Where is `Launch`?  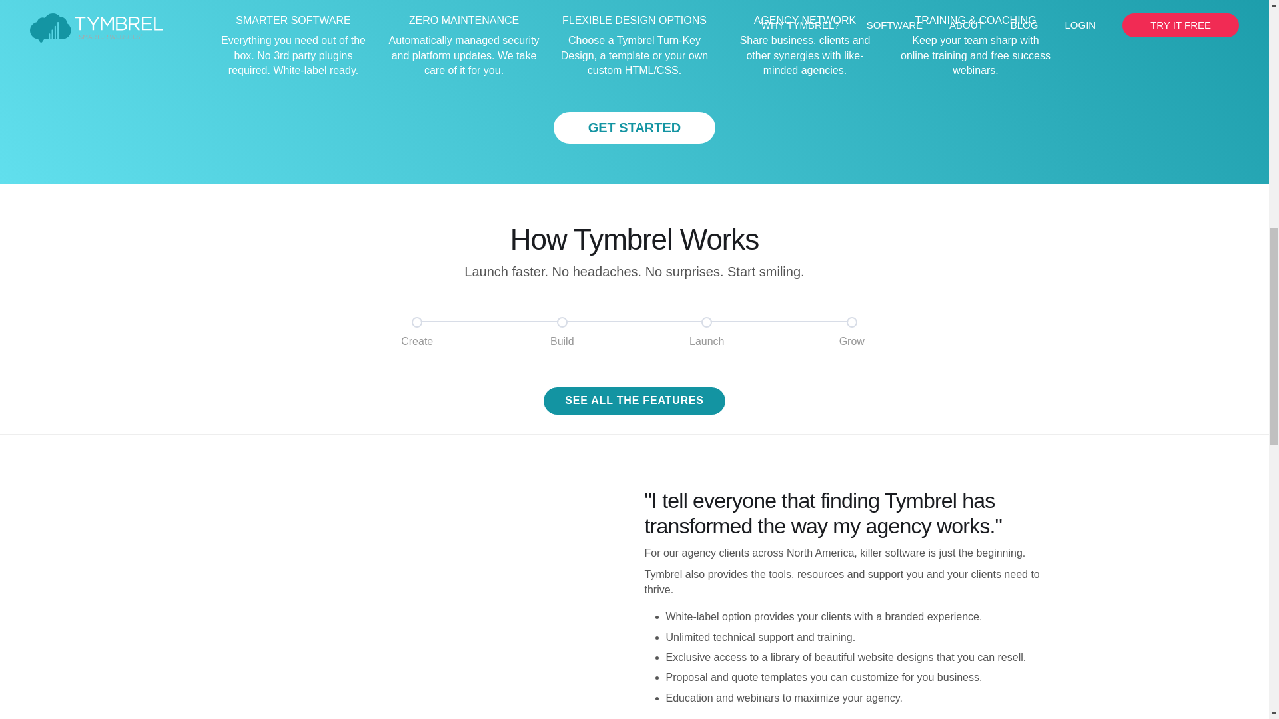
Launch is located at coordinates (706, 332).